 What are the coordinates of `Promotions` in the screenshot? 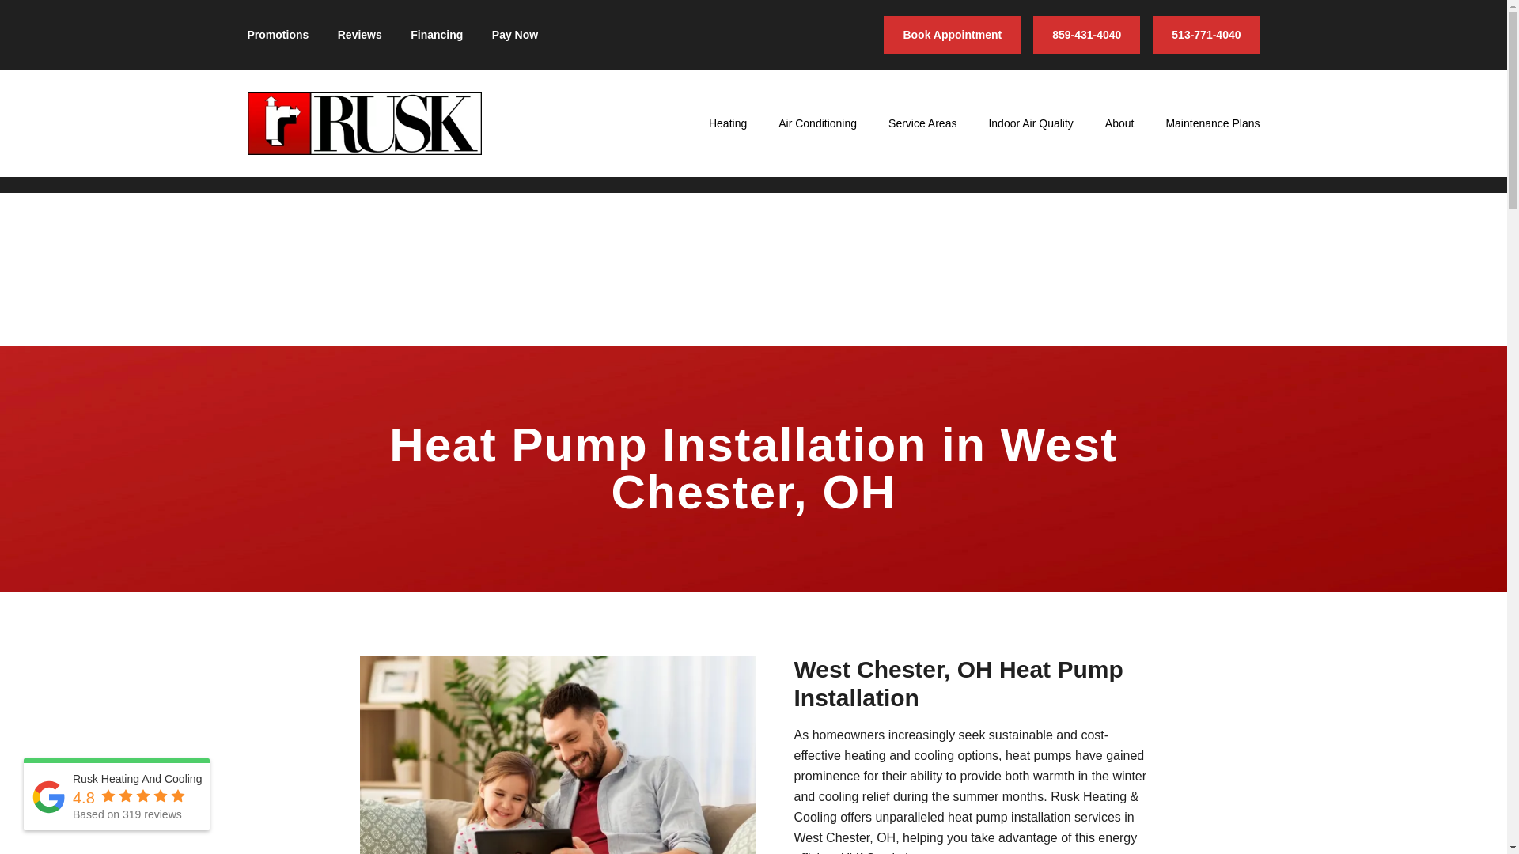 It's located at (277, 34).